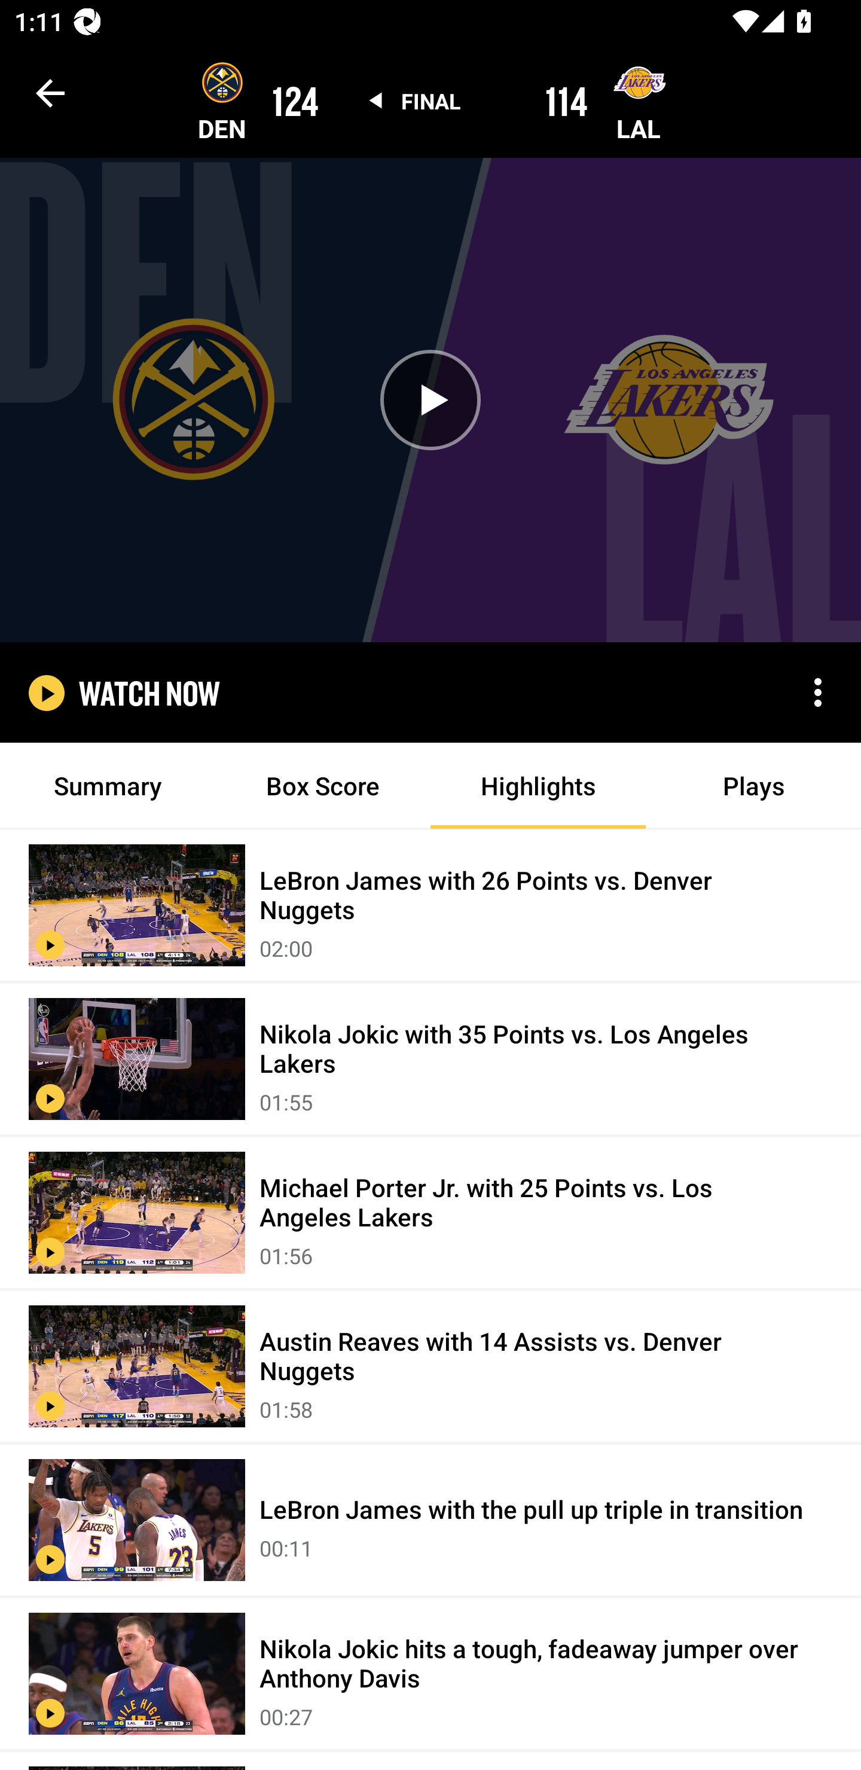 The width and height of the screenshot is (861, 1770). Describe the element at coordinates (108, 786) in the screenshot. I see `Summary` at that location.